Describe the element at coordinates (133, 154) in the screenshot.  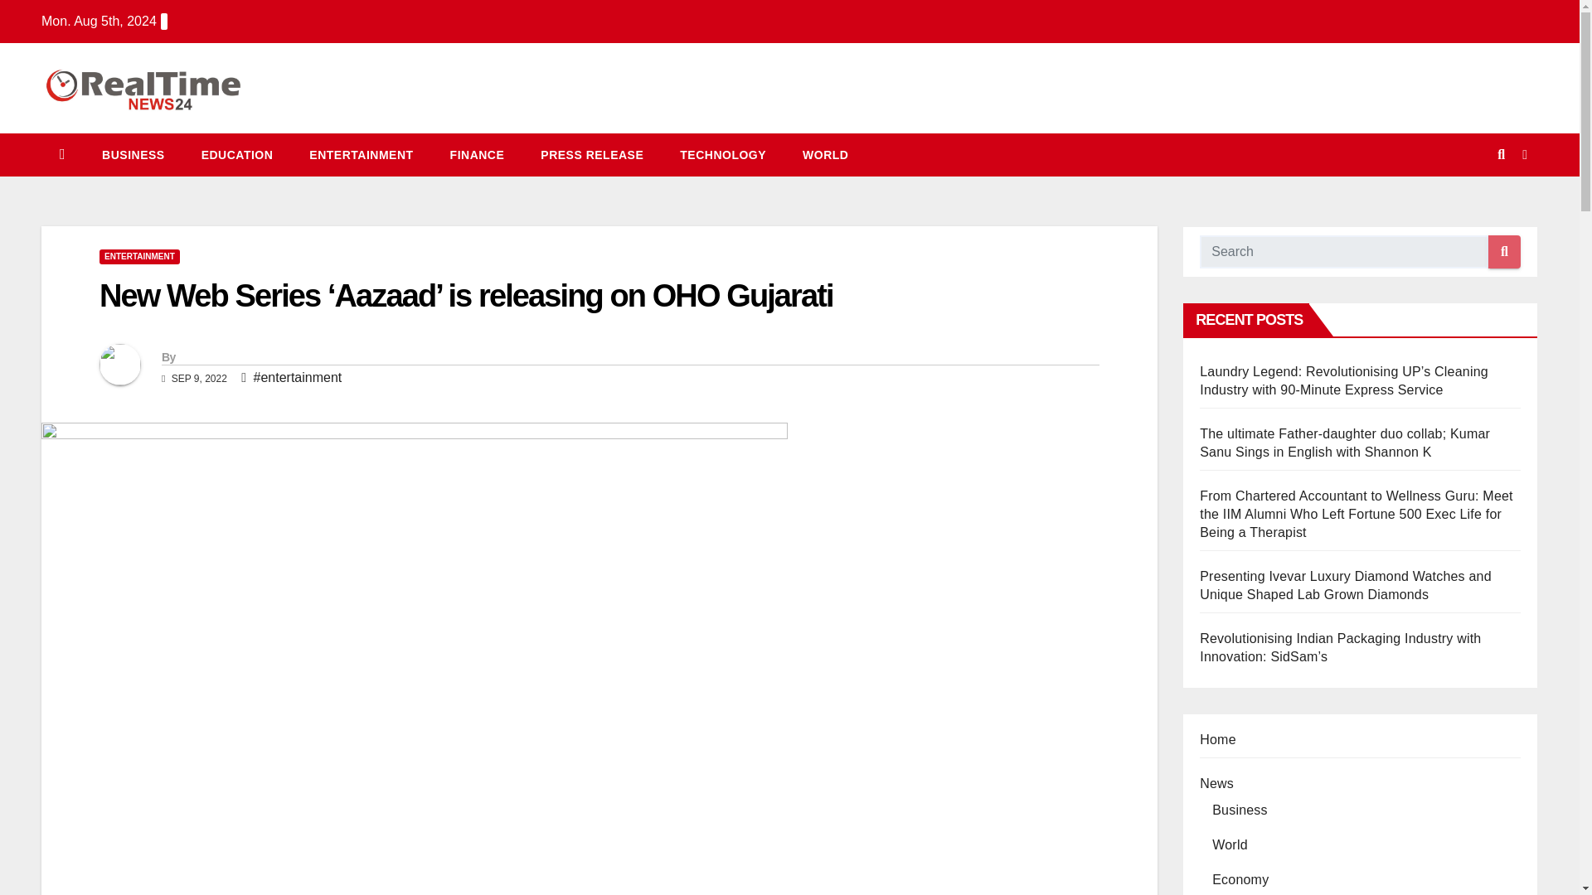
I see `Business` at that location.